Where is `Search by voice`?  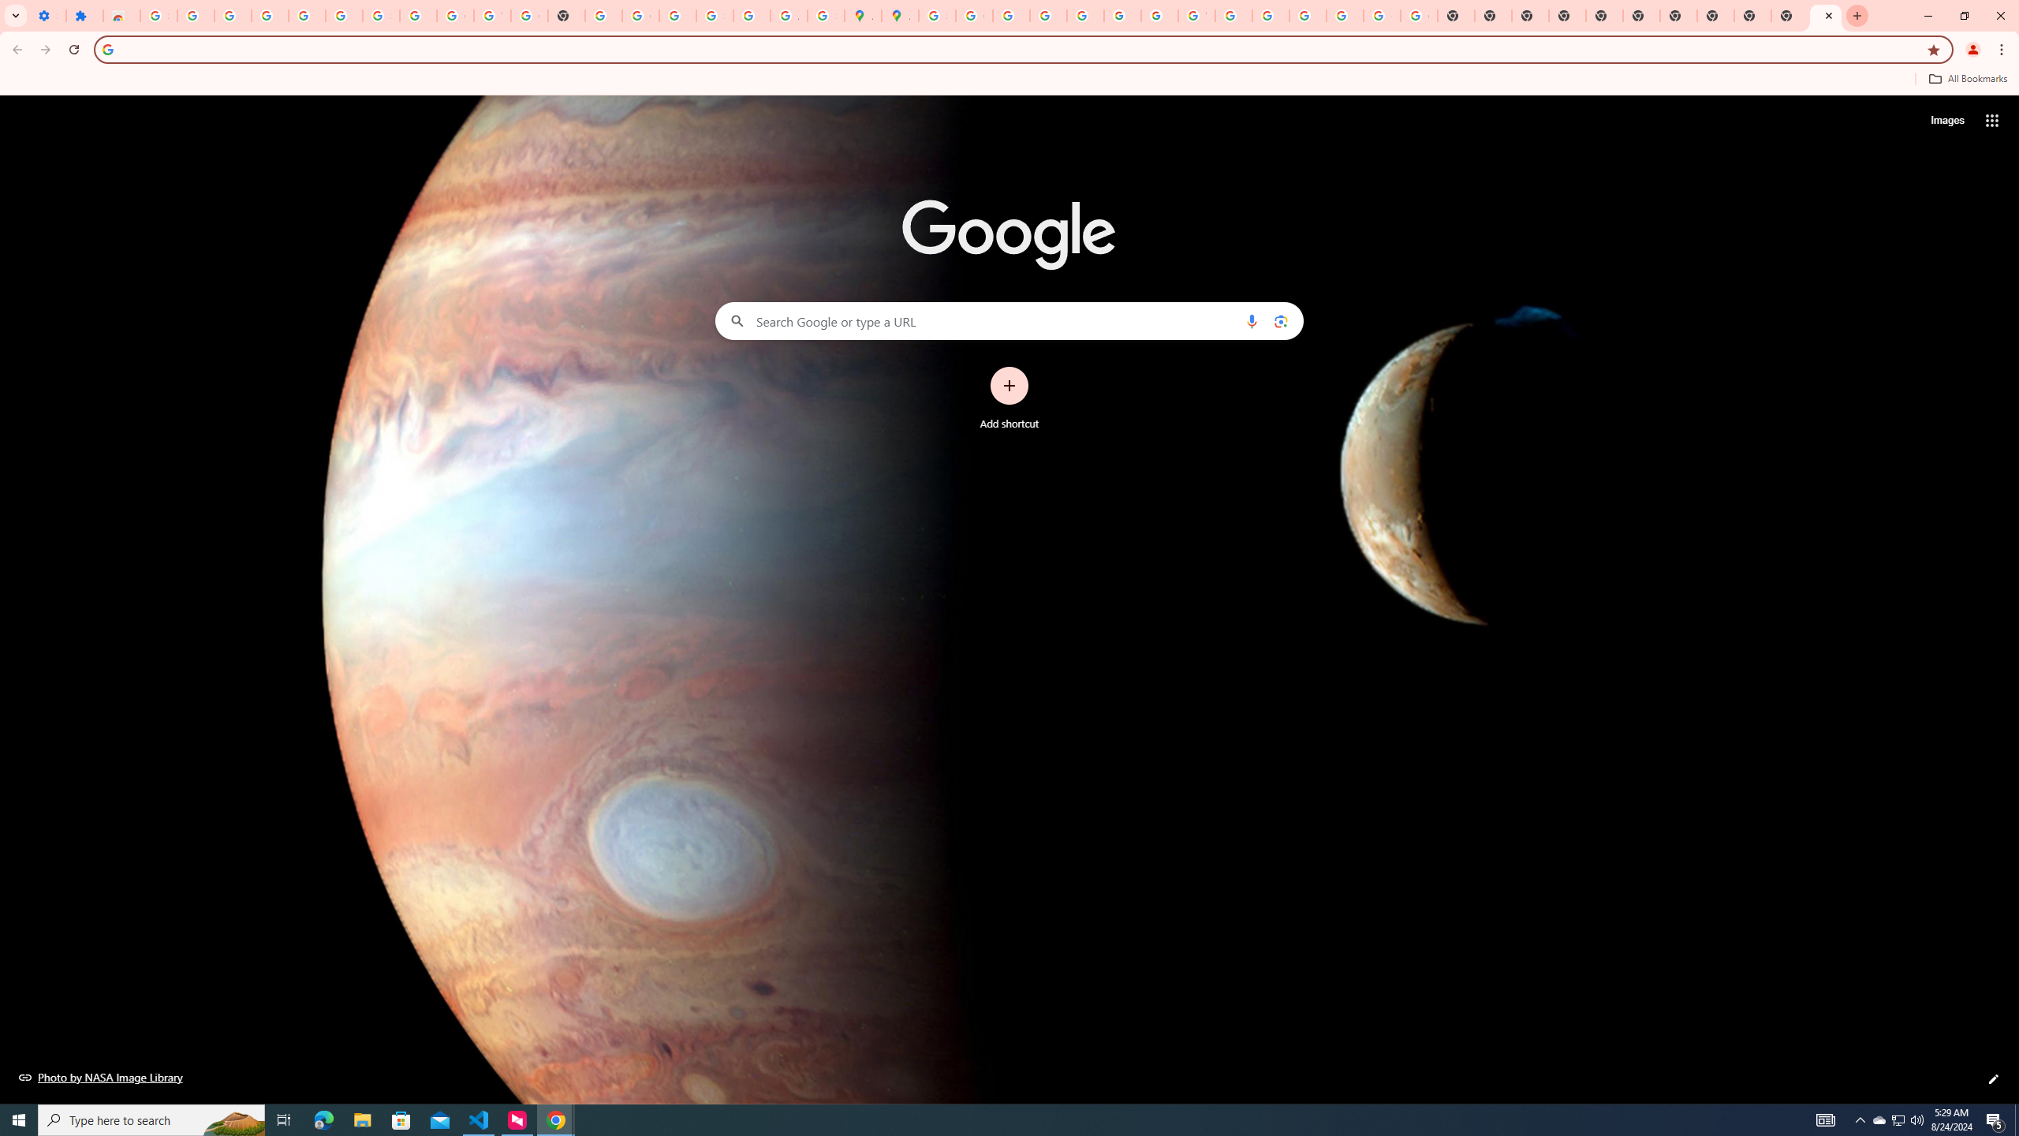 Search by voice is located at coordinates (1252, 320).